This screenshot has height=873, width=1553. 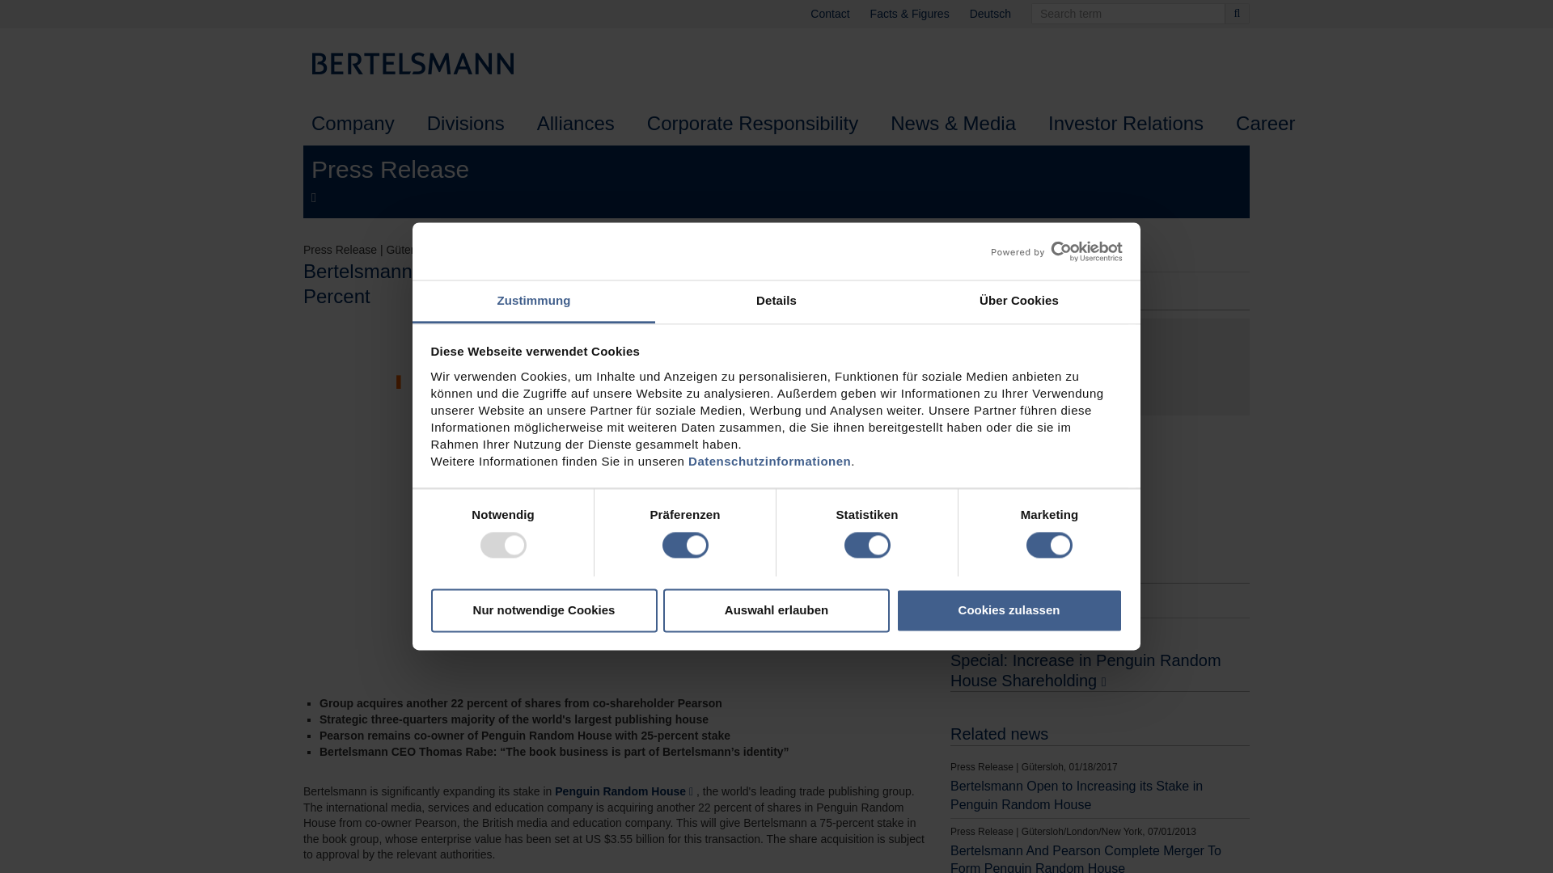 I want to click on Bertelsmann, so click(x=421, y=63).